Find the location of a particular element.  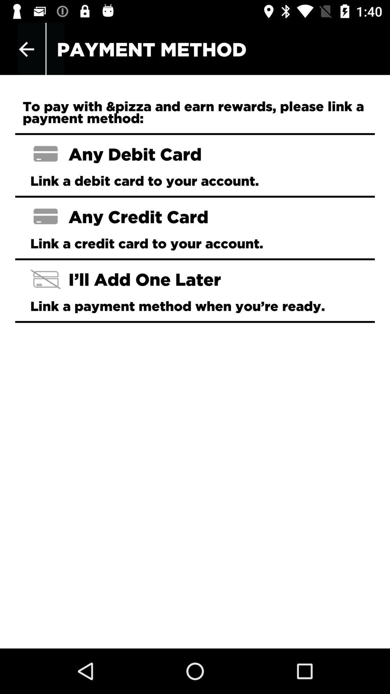

open the item at the top left corner is located at coordinates (26, 49).